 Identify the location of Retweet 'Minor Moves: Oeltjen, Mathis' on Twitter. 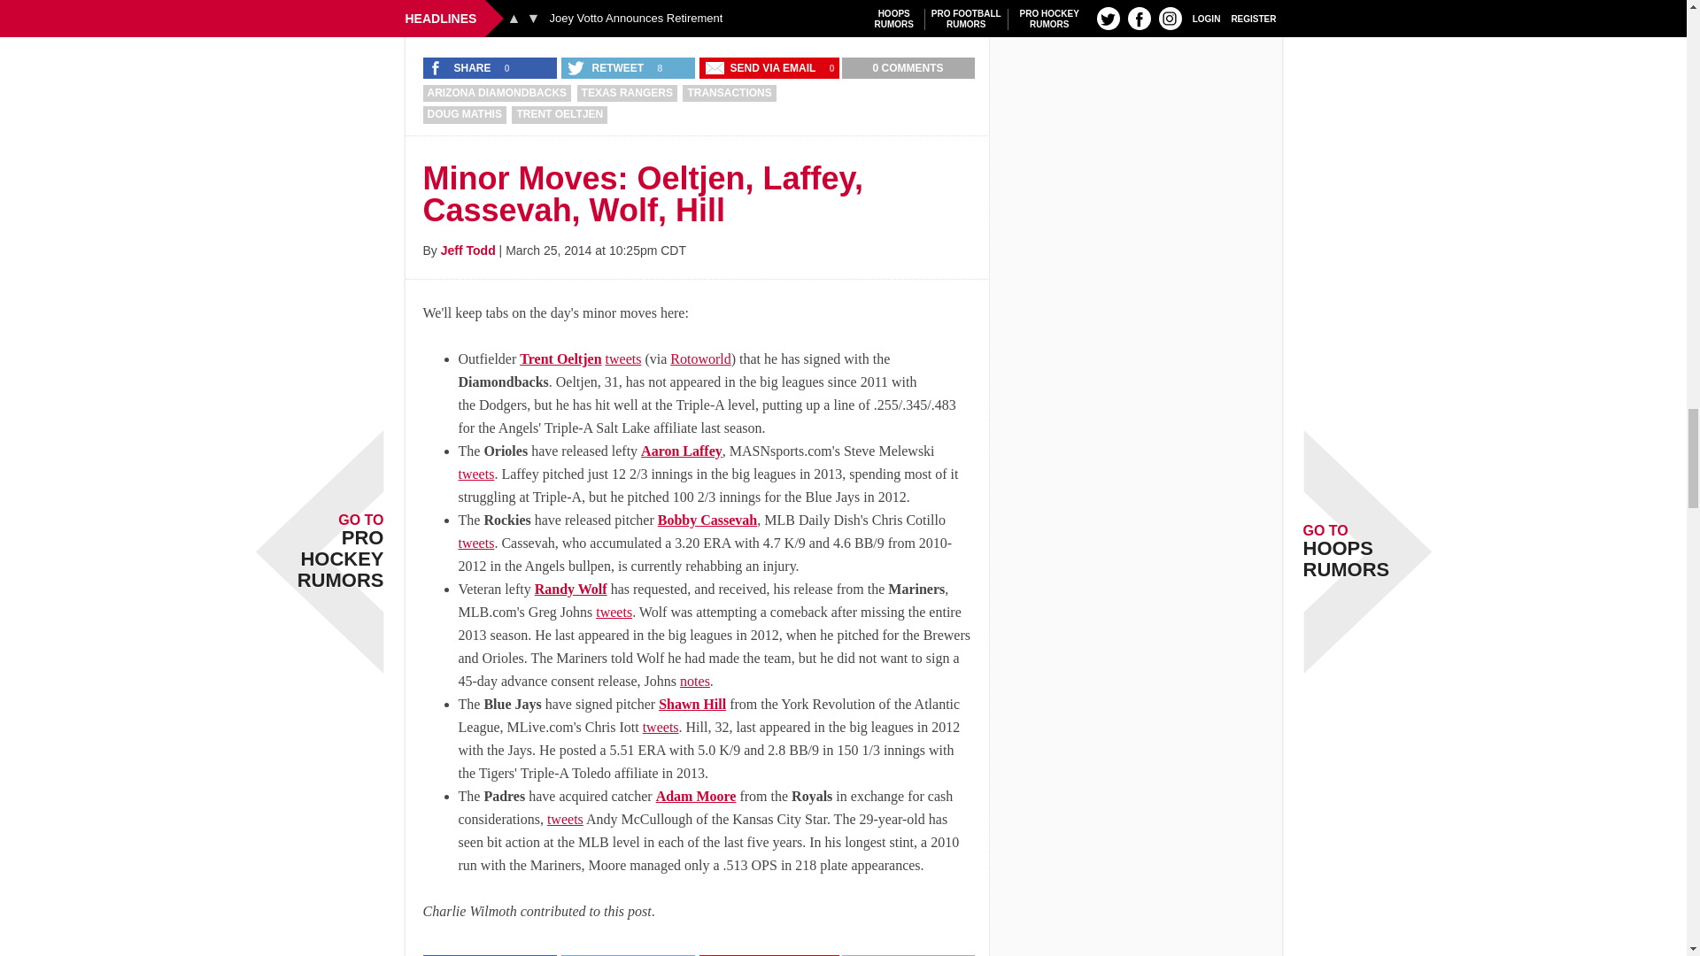
(607, 67).